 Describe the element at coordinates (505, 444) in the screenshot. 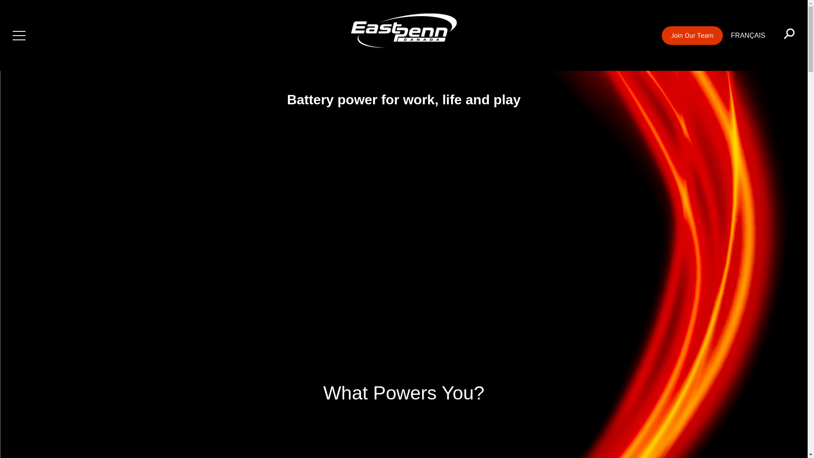

I see `Request Your Industrial Service Appointment` at that location.